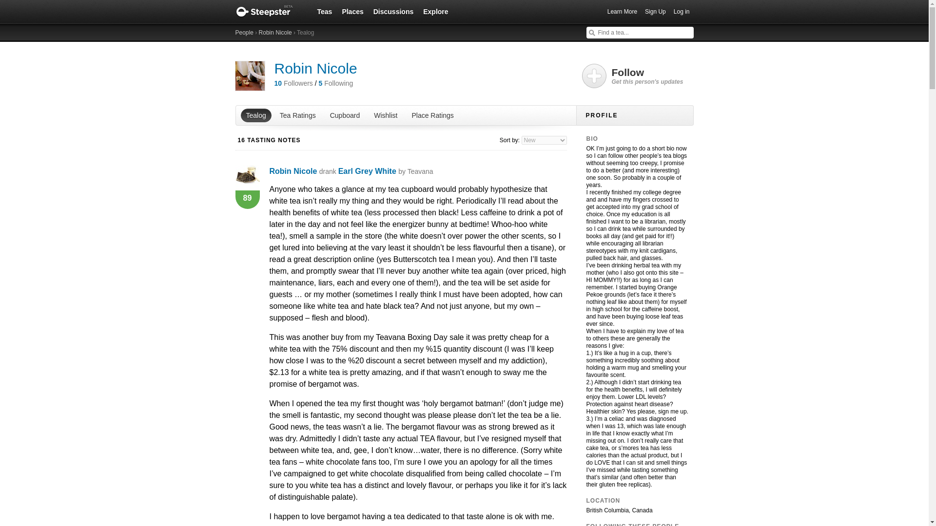 The width and height of the screenshot is (936, 526). Describe the element at coordinates (622, 12) in the screenshot. I see `Learn More` at that location.